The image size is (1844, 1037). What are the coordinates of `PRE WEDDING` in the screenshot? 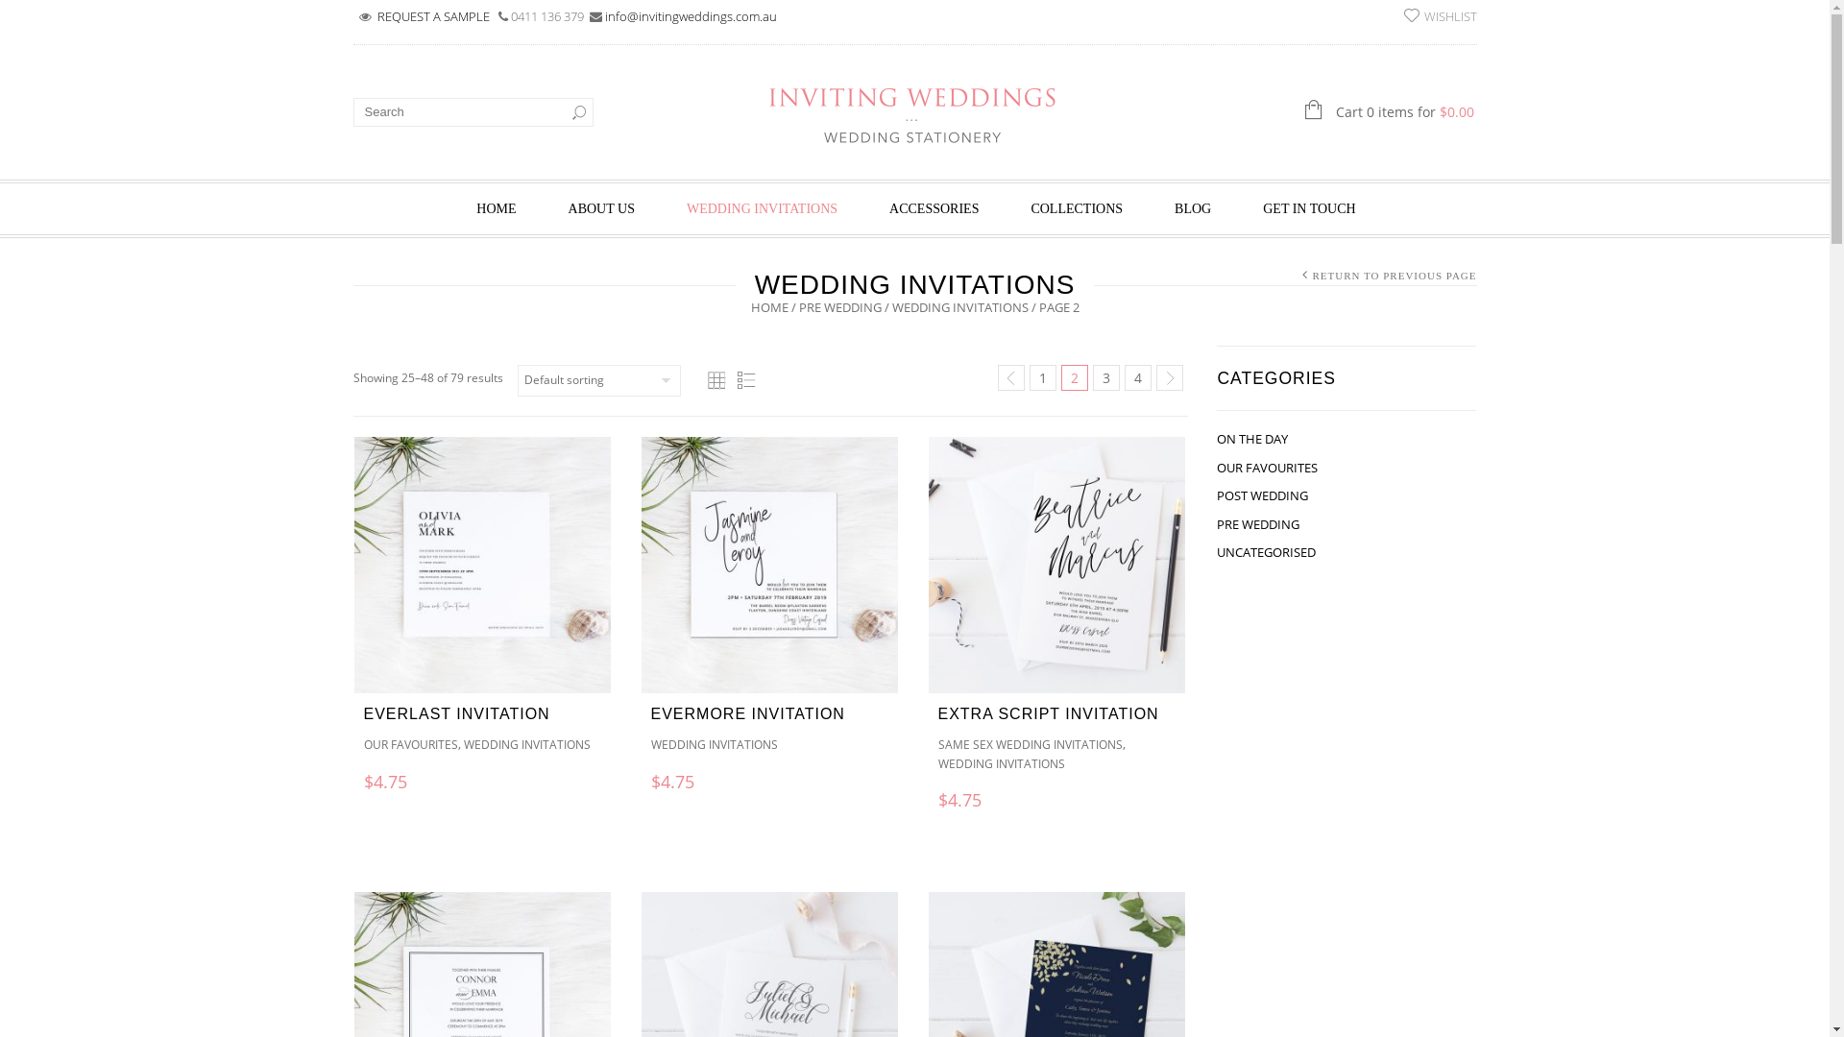 It's located at (1258, 524).